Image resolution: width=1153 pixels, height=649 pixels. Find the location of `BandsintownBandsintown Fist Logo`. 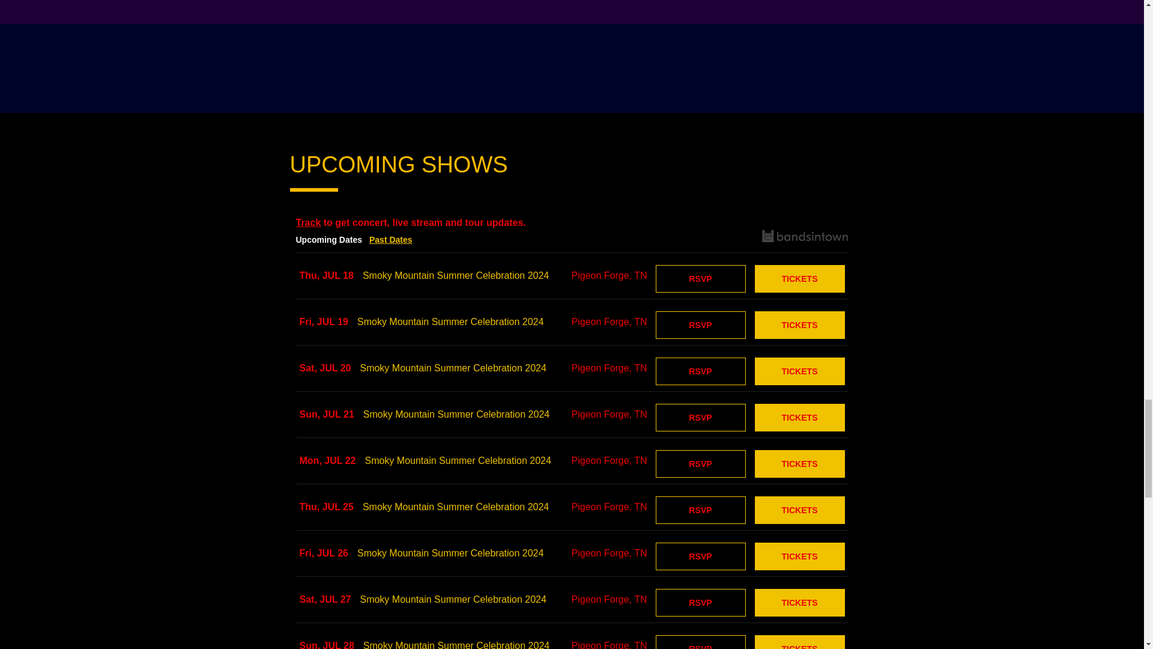

BandsintownBandsintown Fist Logo is located at coordinates (804, 236).